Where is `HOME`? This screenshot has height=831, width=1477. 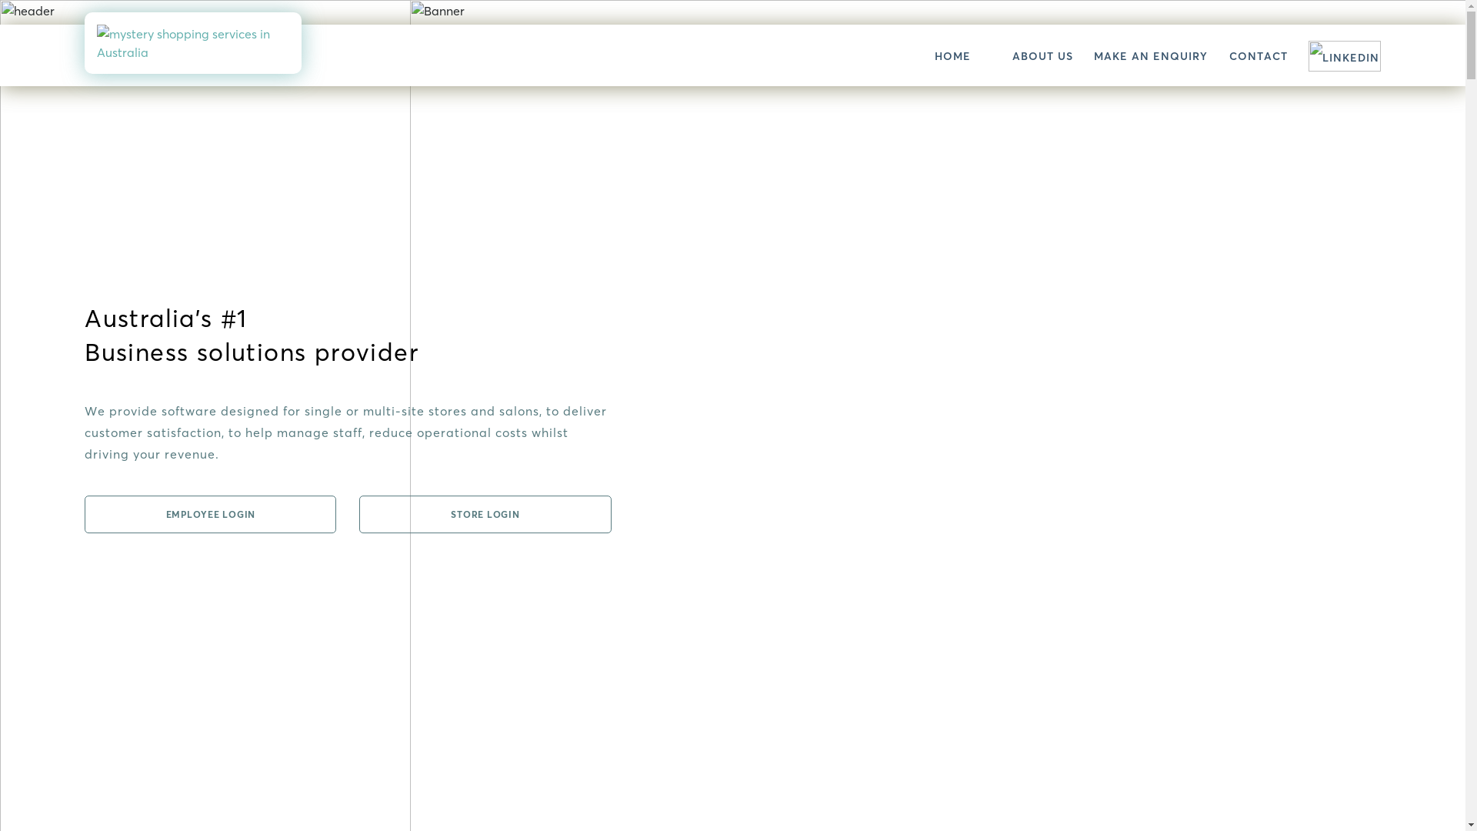
HOME is located at coordinates (952, 56).